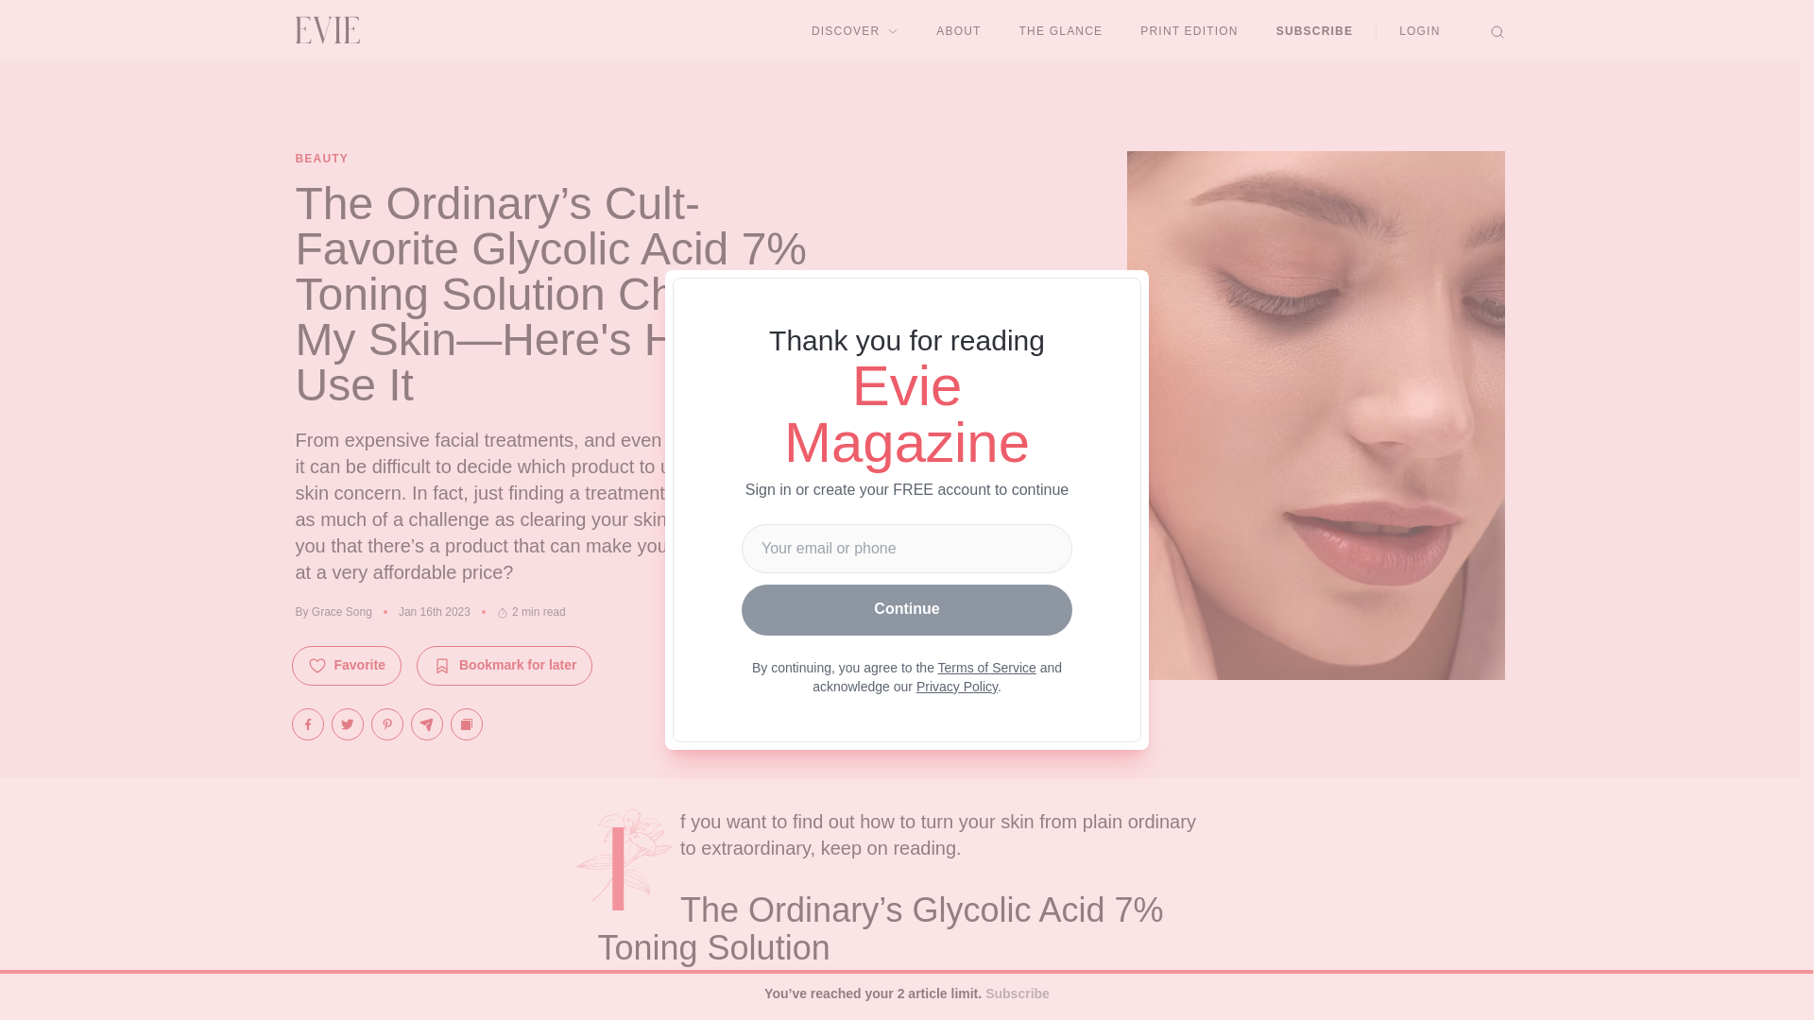 This screenshot has width=1814, height=1020. Describe the element at coordinates (1315, 30) in the screenshot. I see `SUBSCRIBE` at that location.